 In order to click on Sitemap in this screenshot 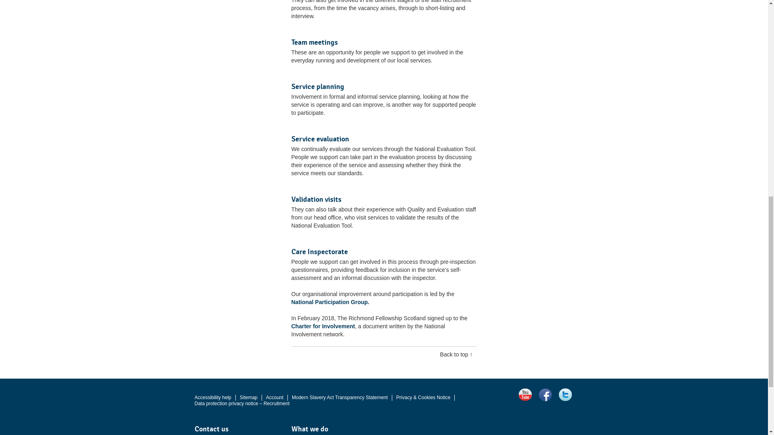, I will do `click(249, 397)`.